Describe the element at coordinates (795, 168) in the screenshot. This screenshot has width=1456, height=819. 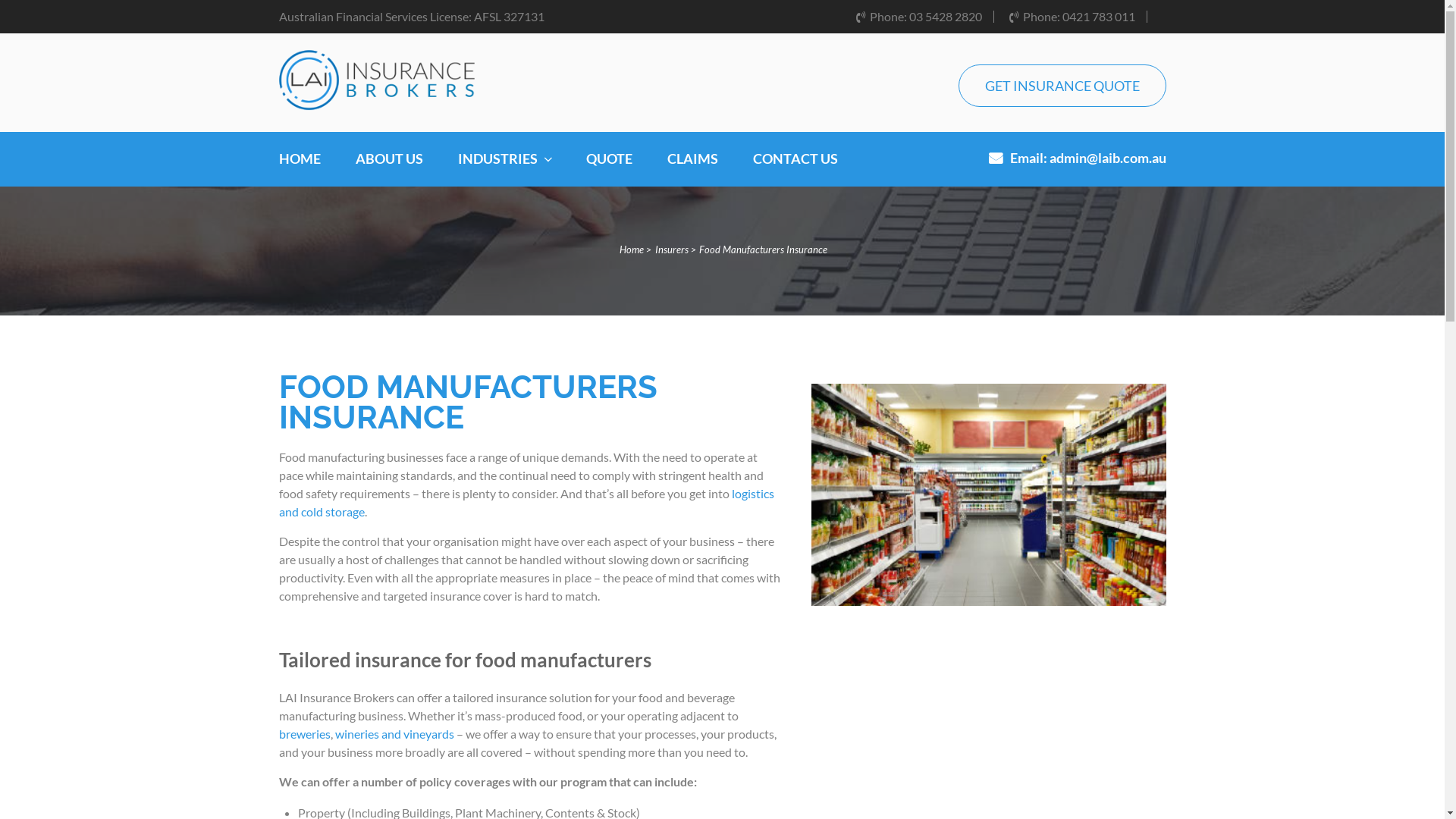
I see `CONTACT US` at that location.